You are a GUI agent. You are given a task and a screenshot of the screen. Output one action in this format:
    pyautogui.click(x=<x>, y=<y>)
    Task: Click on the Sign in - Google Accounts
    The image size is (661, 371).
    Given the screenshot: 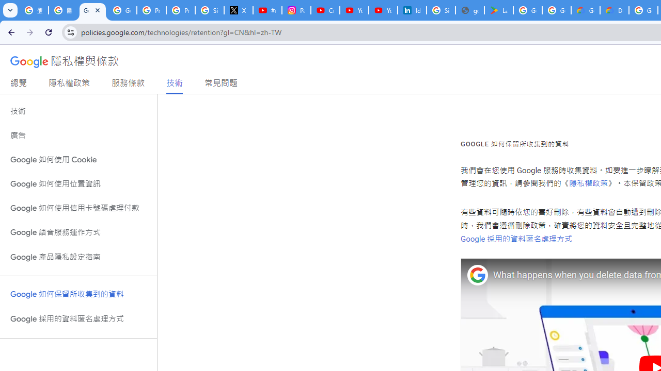 What is the action you would take?
    pyautogui.click(x=209, y=10)
    